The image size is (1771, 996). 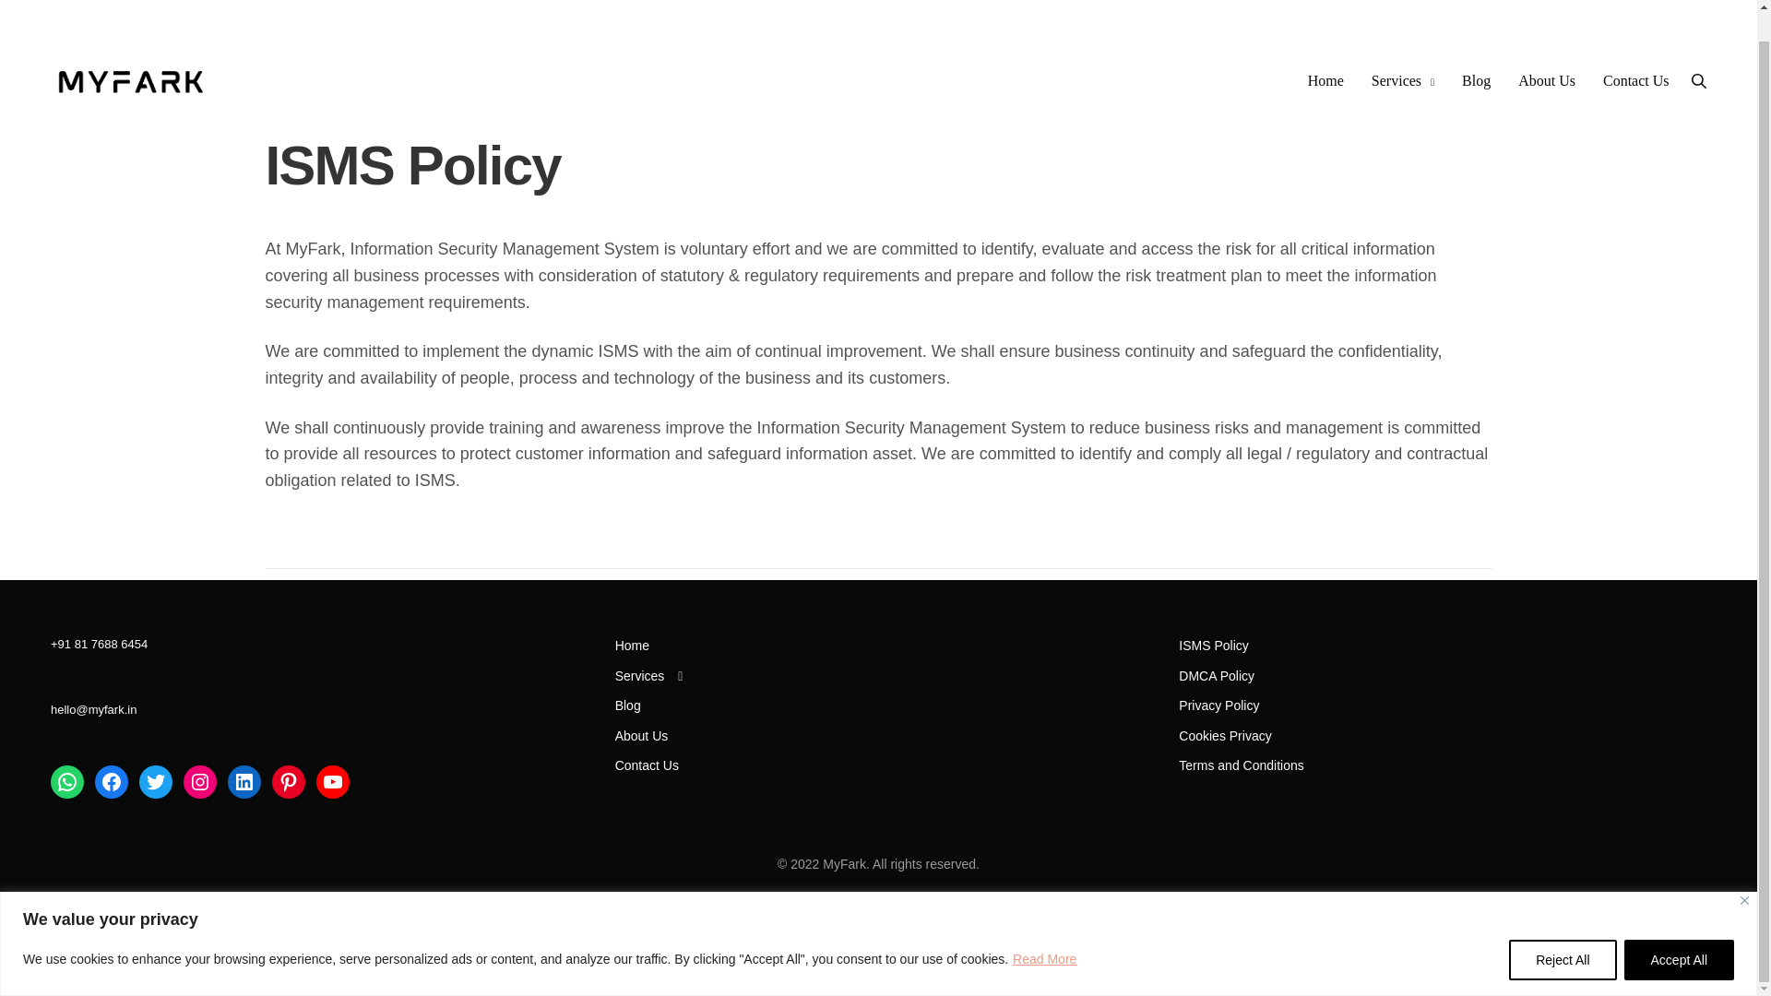 I want to click on Read More, so click(x=1044, y=930).